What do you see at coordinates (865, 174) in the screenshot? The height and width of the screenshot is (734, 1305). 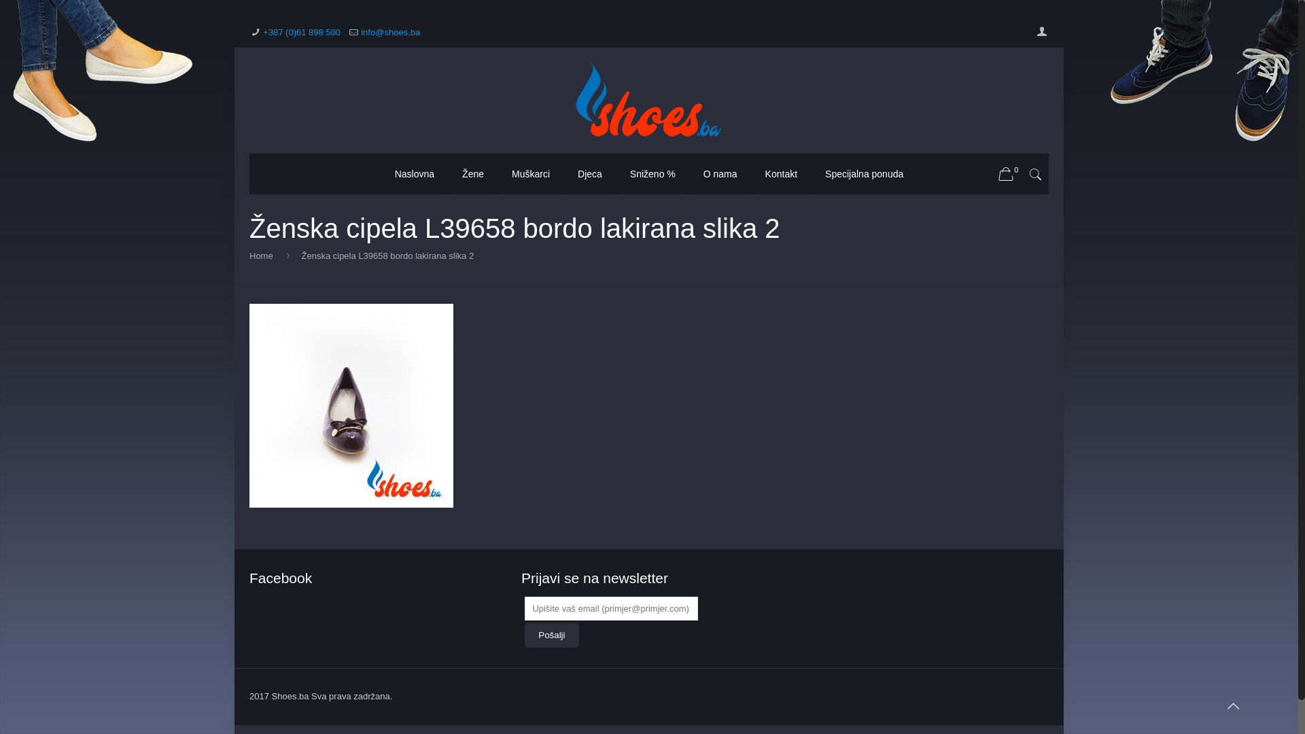 I see `Specijalna ponuda` at bounding box center [865, 174].